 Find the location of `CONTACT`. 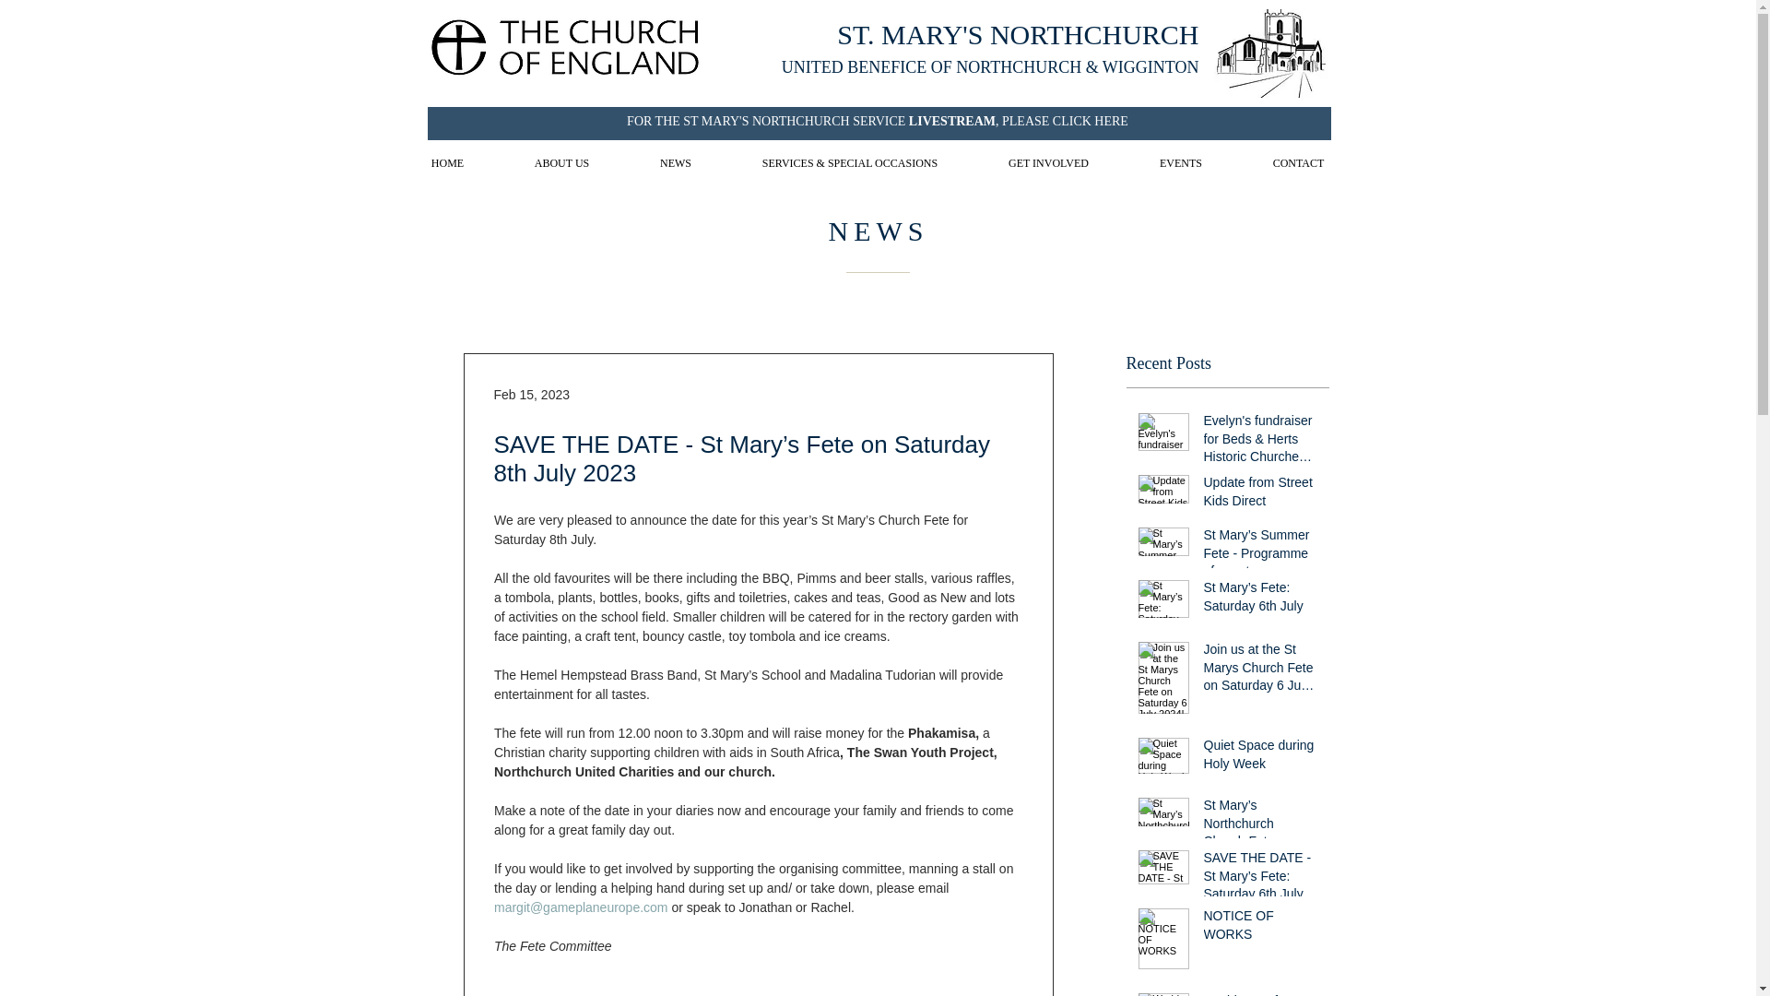

CONTACT is located at coordinates (1298, 162).